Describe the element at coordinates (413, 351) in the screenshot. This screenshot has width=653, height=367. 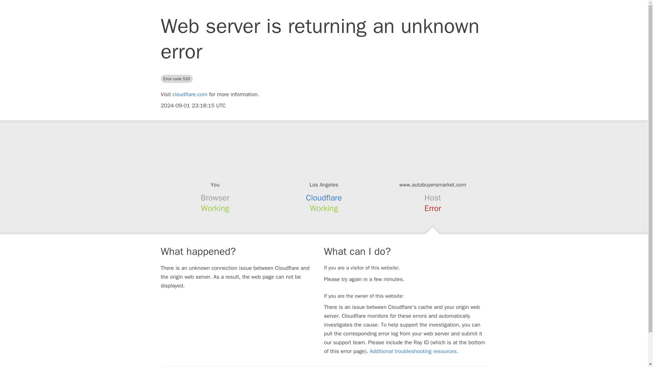
I see `Additional troubleshooting resources` at that location.